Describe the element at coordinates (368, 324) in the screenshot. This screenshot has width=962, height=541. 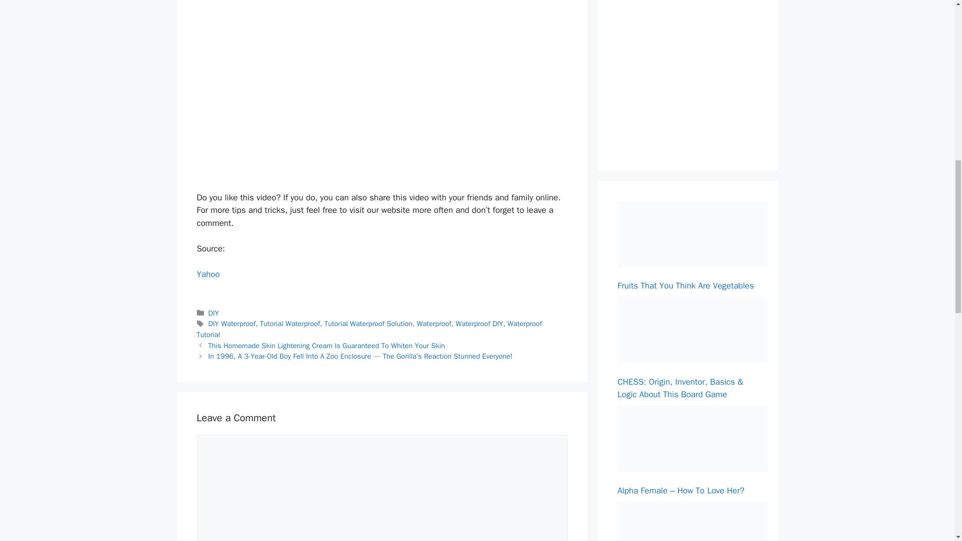
I see `Tutorial Waterproof Solution` at that location.